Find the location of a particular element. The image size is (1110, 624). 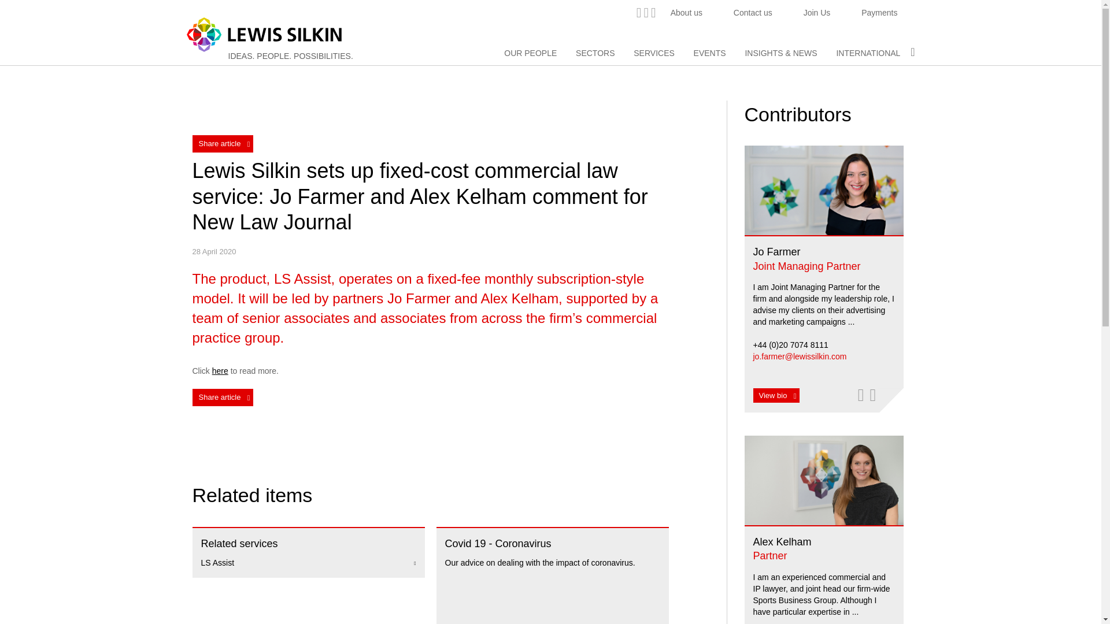

Contact us is located at coordinates (753, 13).